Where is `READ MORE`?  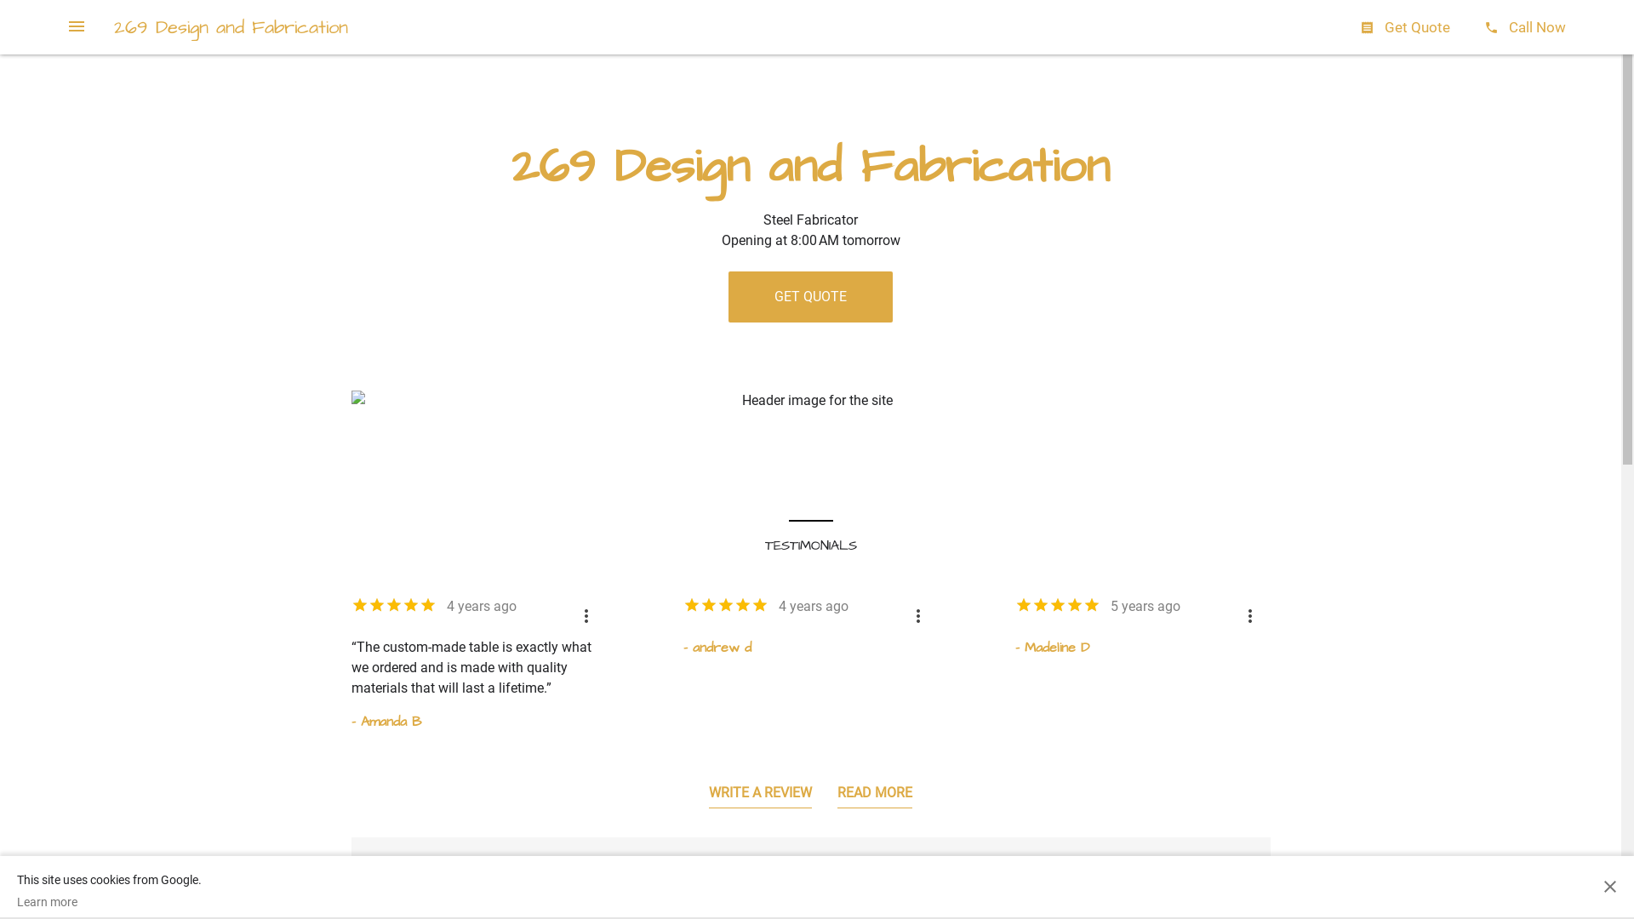 READ MORE is located at coordinates (875, 796).